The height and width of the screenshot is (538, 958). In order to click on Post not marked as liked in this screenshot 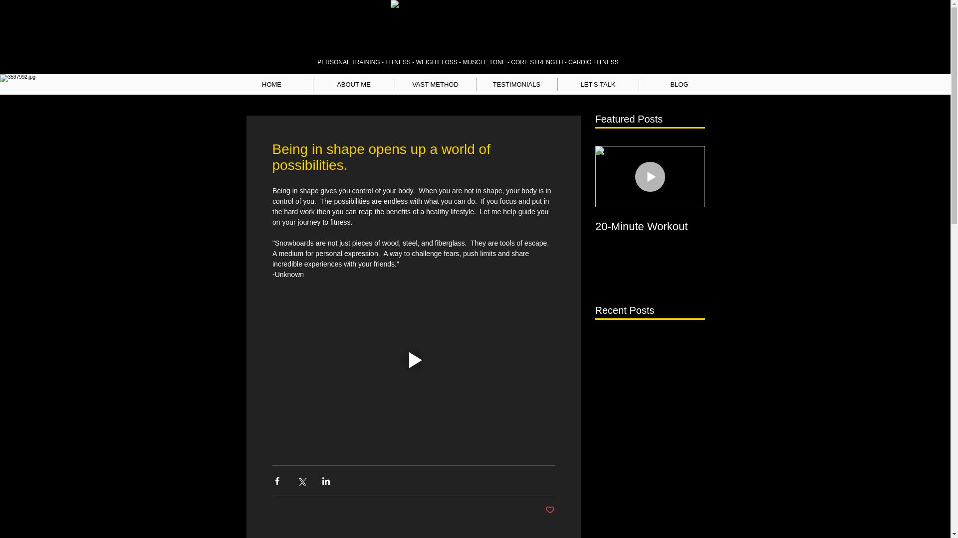, I will do `click(550, 510)`.